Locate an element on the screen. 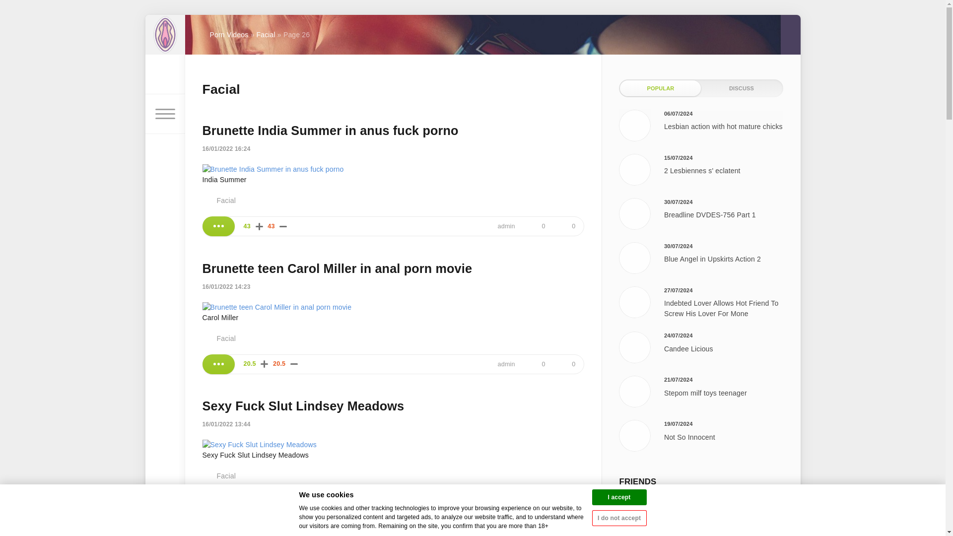  Author is located at coordinates (502, 364).